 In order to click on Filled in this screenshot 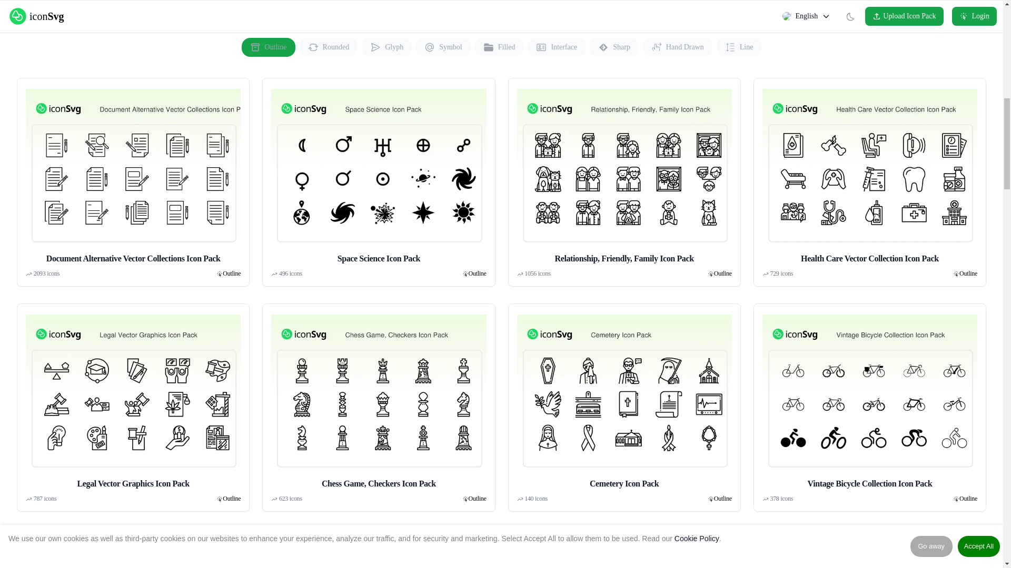, I will do `click(499, 47)`.